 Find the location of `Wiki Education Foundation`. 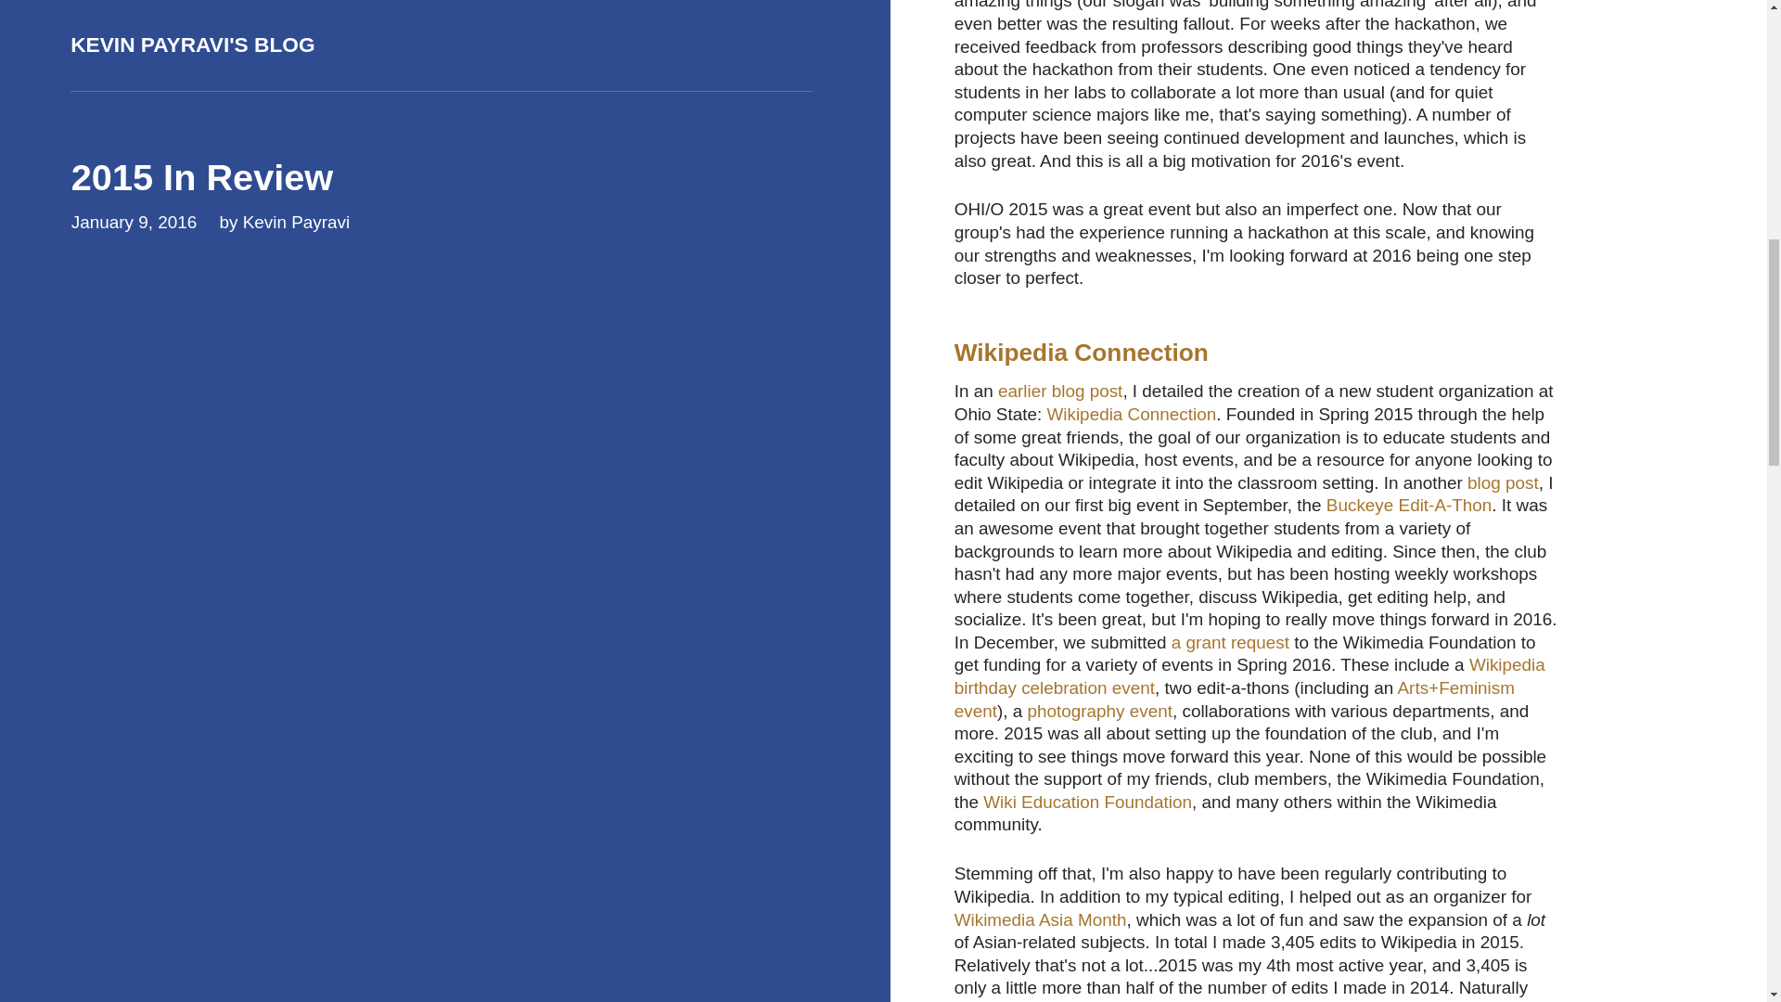

Wiki Education Foundation is located at coordinates (1087, 802).